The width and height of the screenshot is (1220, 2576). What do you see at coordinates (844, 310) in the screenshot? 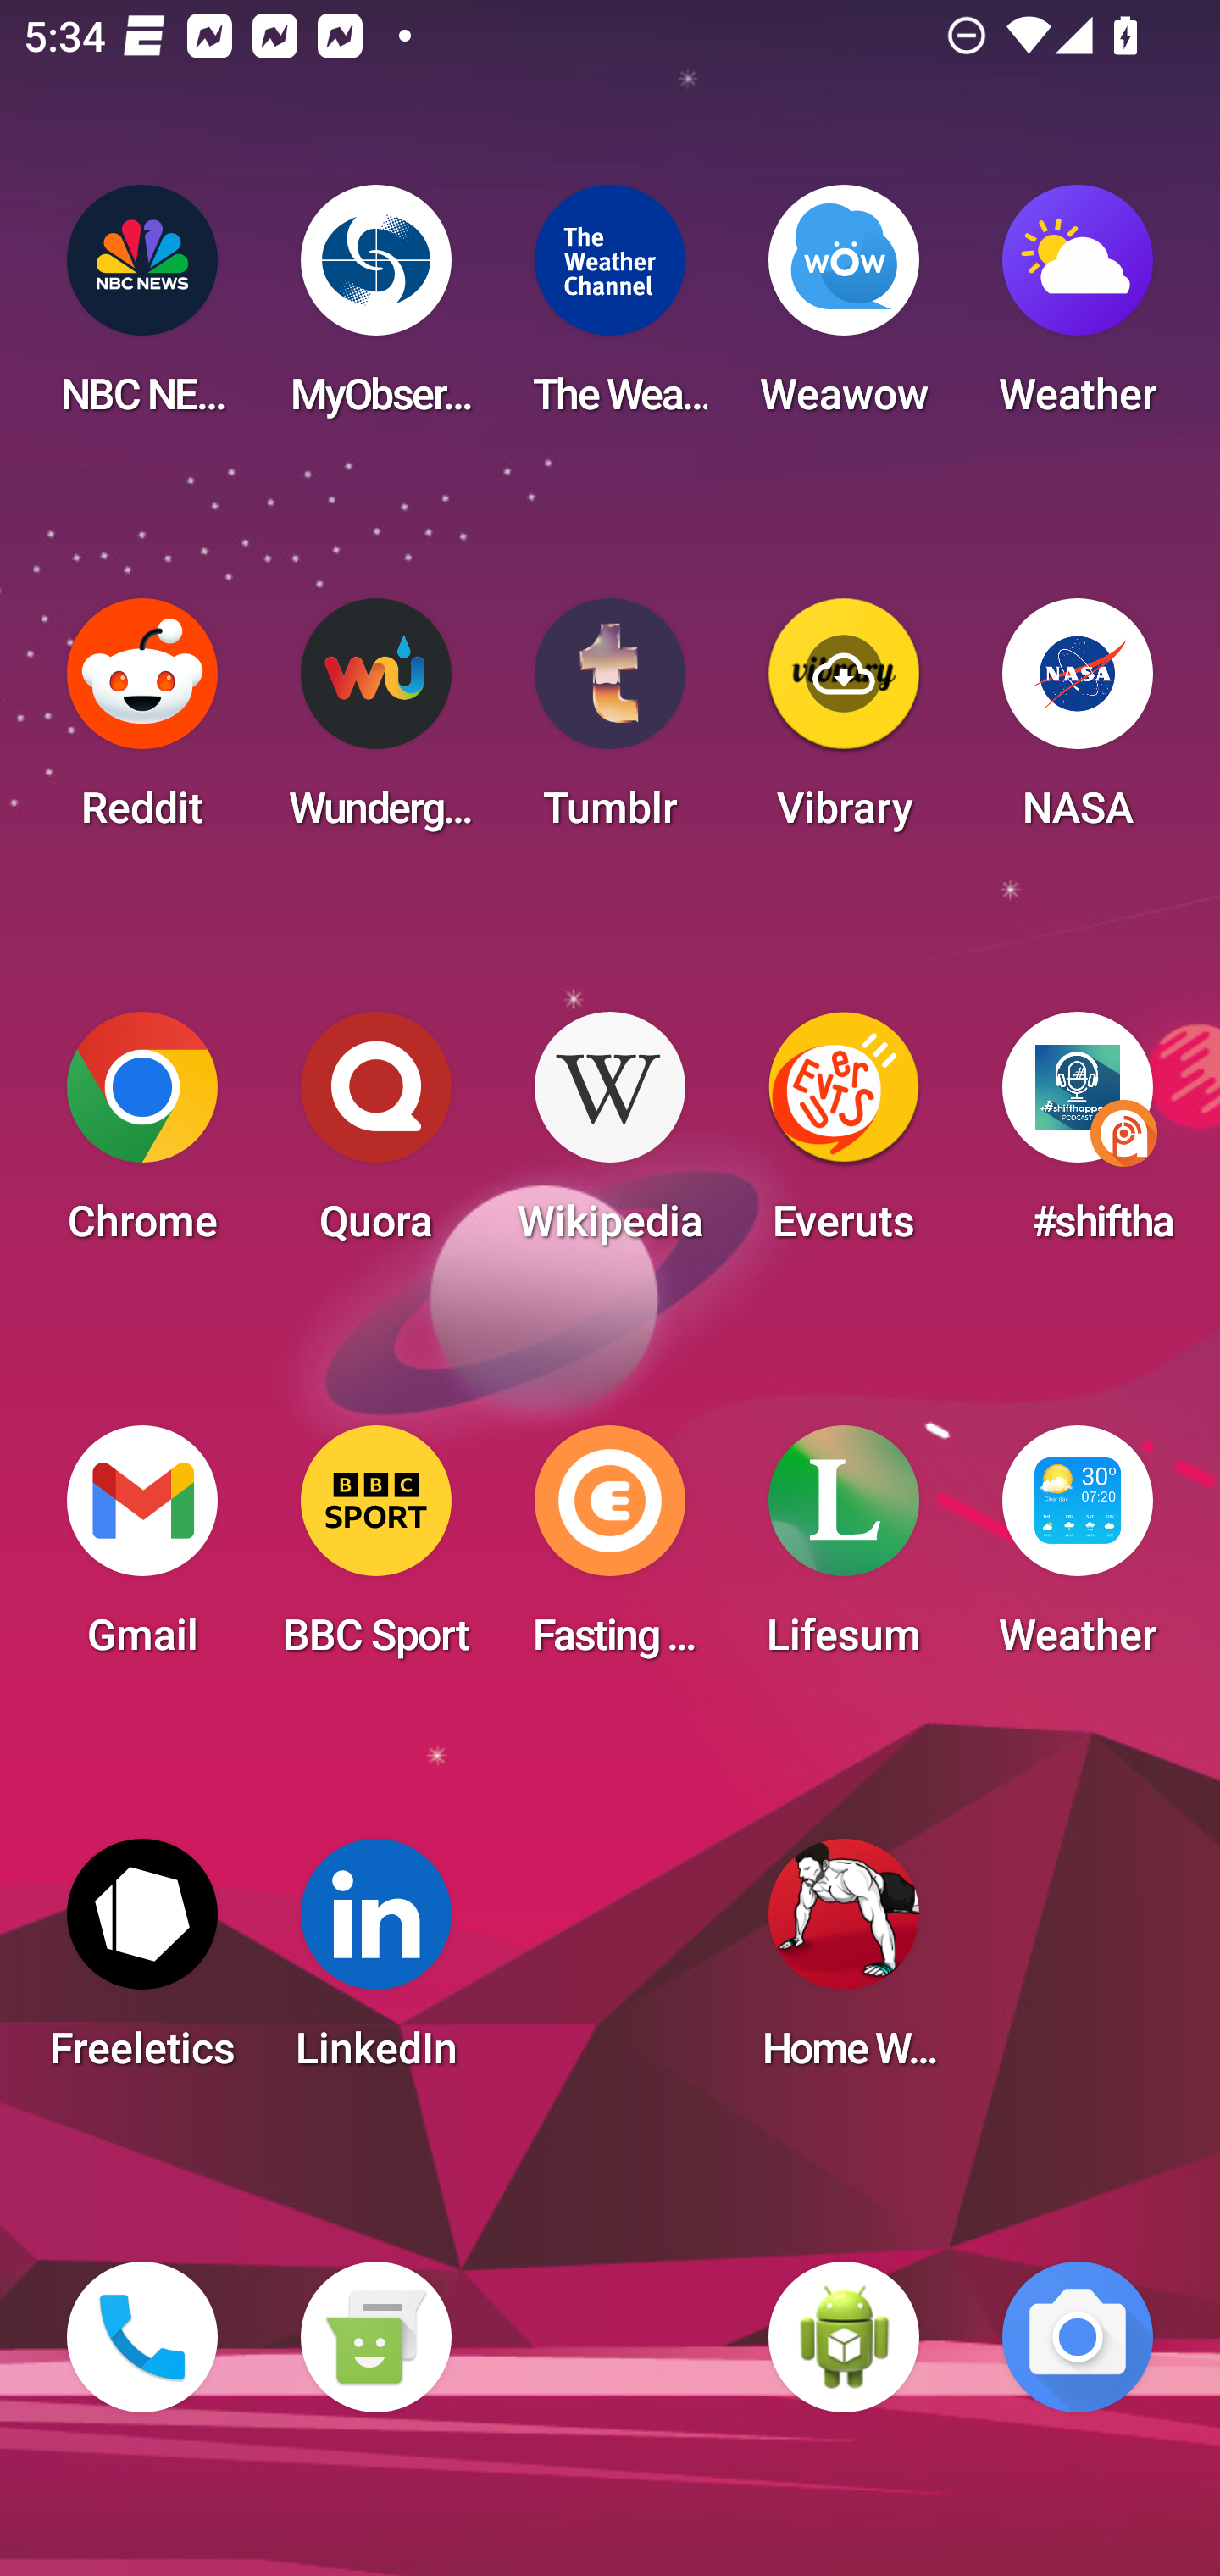
I see `Weawow` at bounding box center [844, 310].